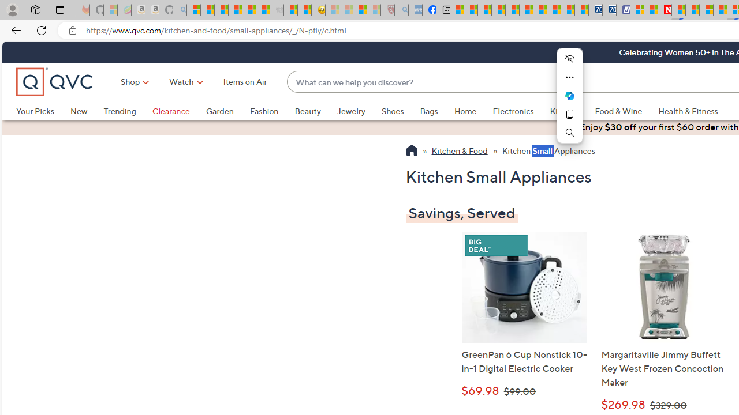 The width and height of the screenshot is (739, 415). What do you see at coordinates (55, 82) in the screenshot?
I see `QVC home` at bounding box center [55, 82].